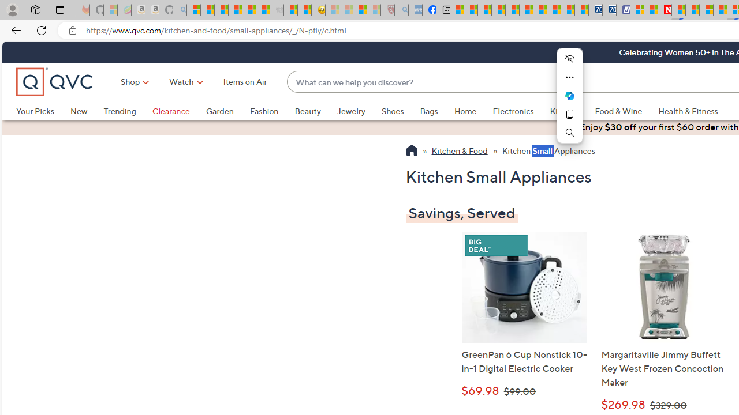 The width and height of the screenshot is (739, 415). What do you see at coordinates (55, 82) in the screenshot?
I see `QVC home` at bounding box center [55, 82].